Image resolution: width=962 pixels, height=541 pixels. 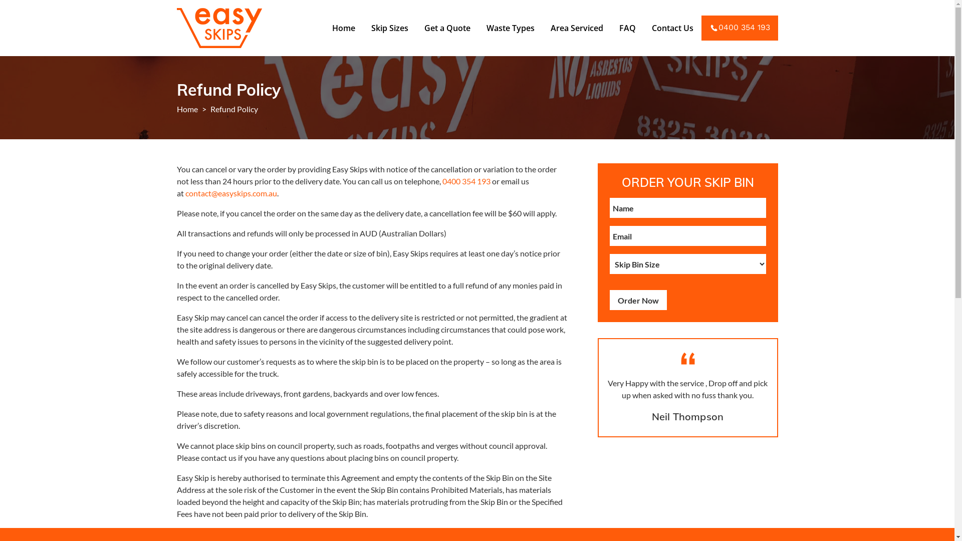 I want to click on 0400 354 193, so click(x=466, y=181).